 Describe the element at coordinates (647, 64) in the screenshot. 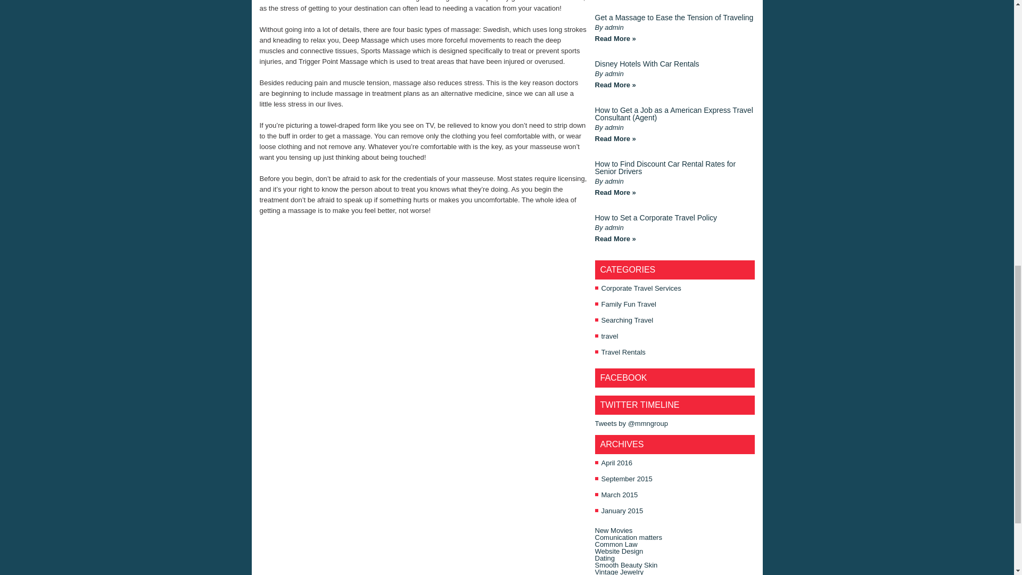

I see `Disney Hotels With Car Rentals` at that location.